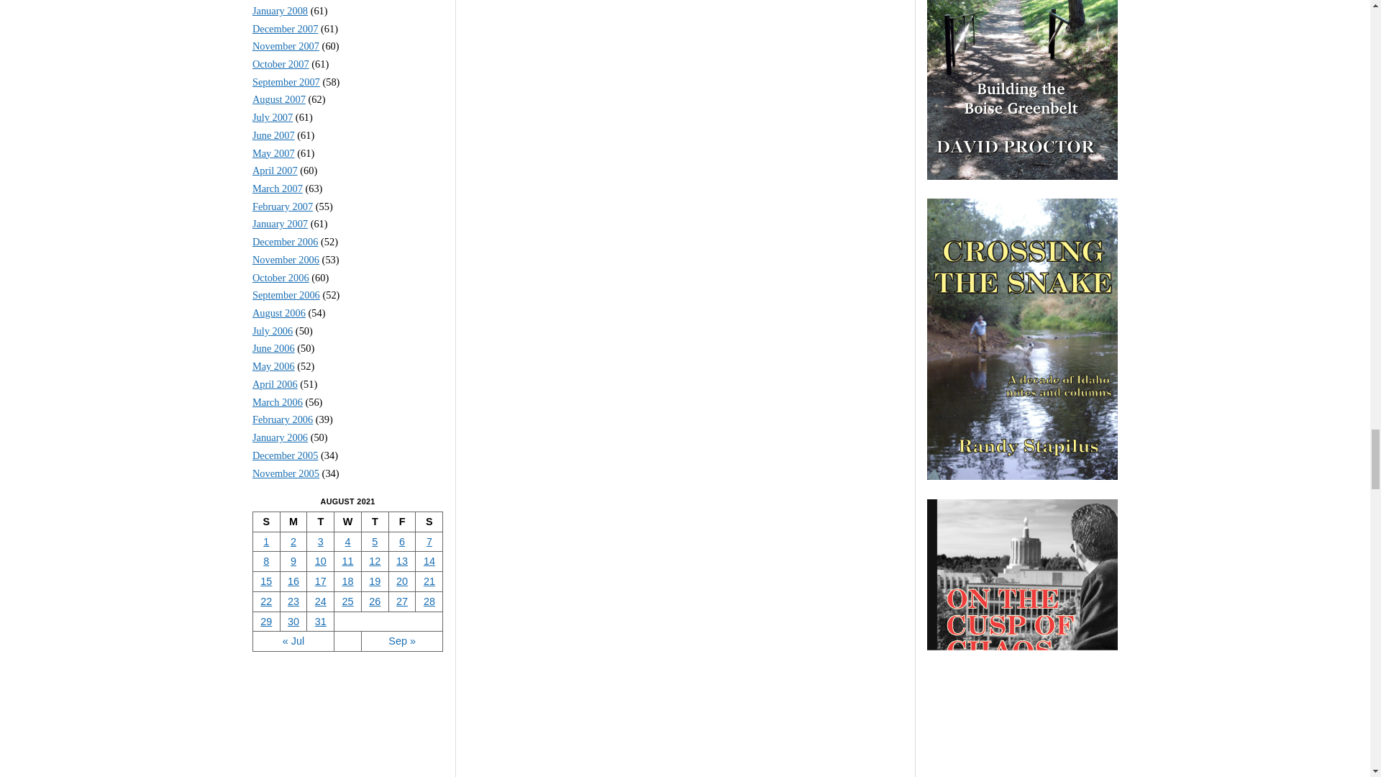 The width and height of the screenshot is (1381, 777). What do you see at coordinates (401, 522) in the screenshot?
I see `Friday` at bounding box center [401, 522].